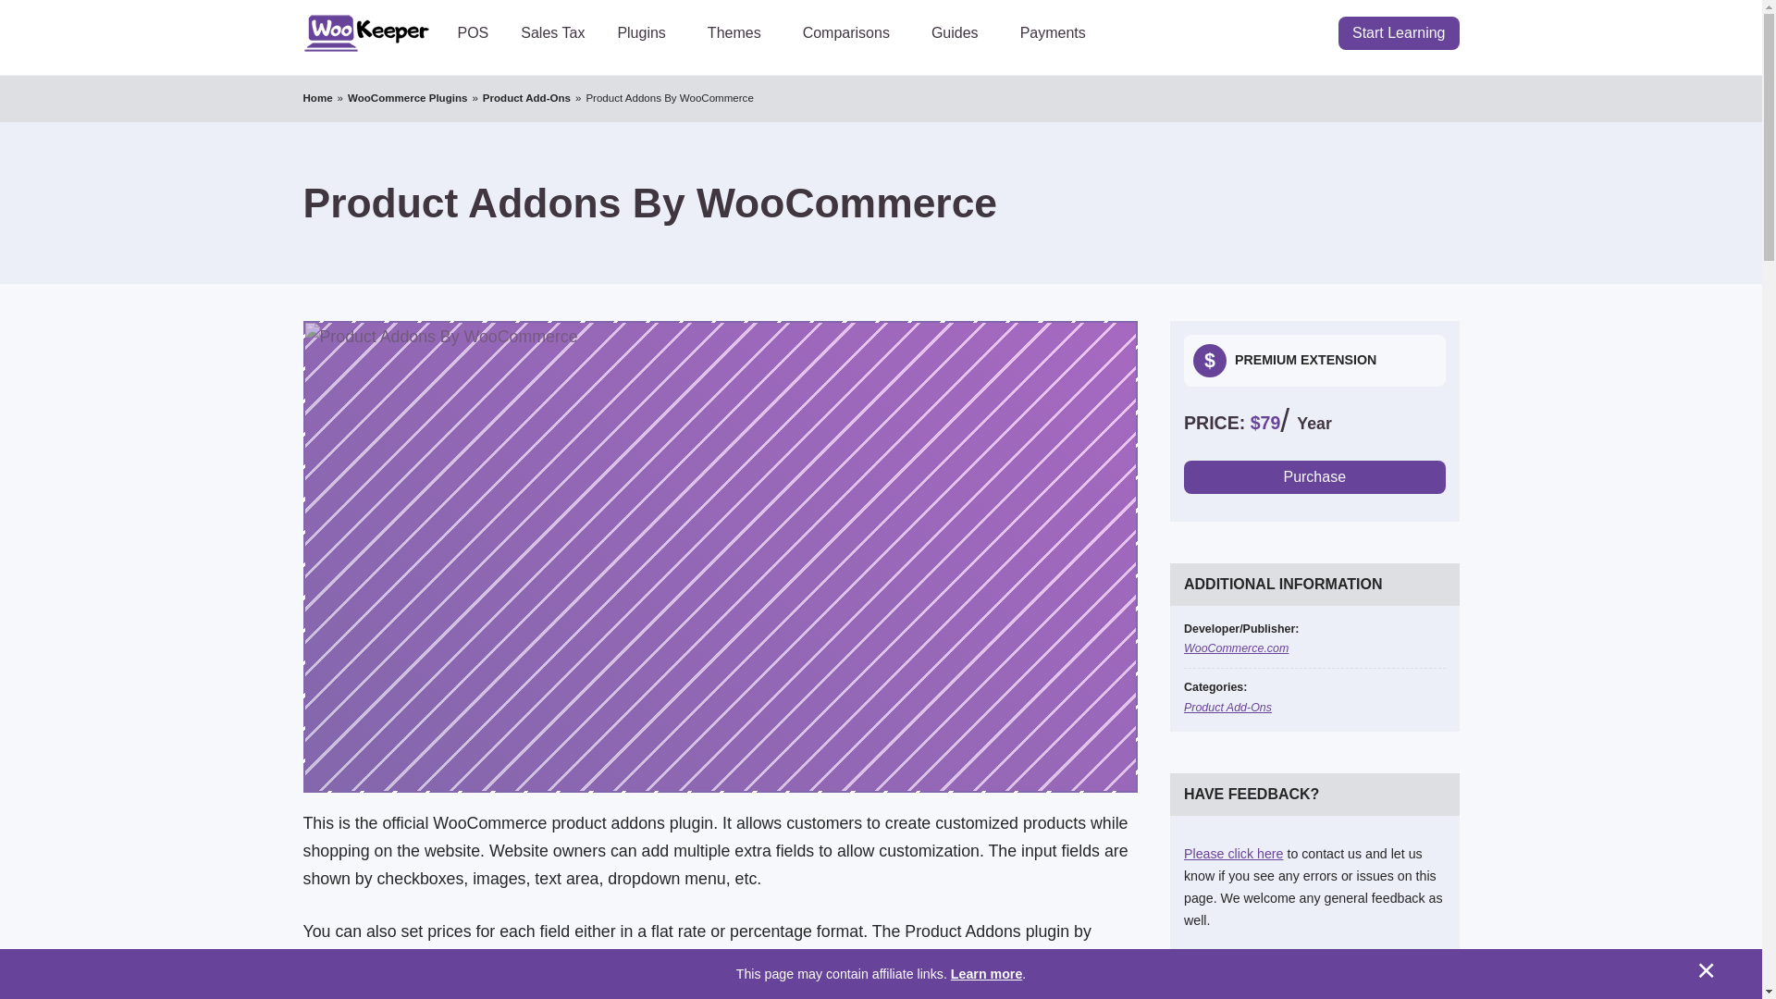  What do you see at coordinates (646, 33) in the screenshot?
I see `Plugins` at bounding box center [646, 33].